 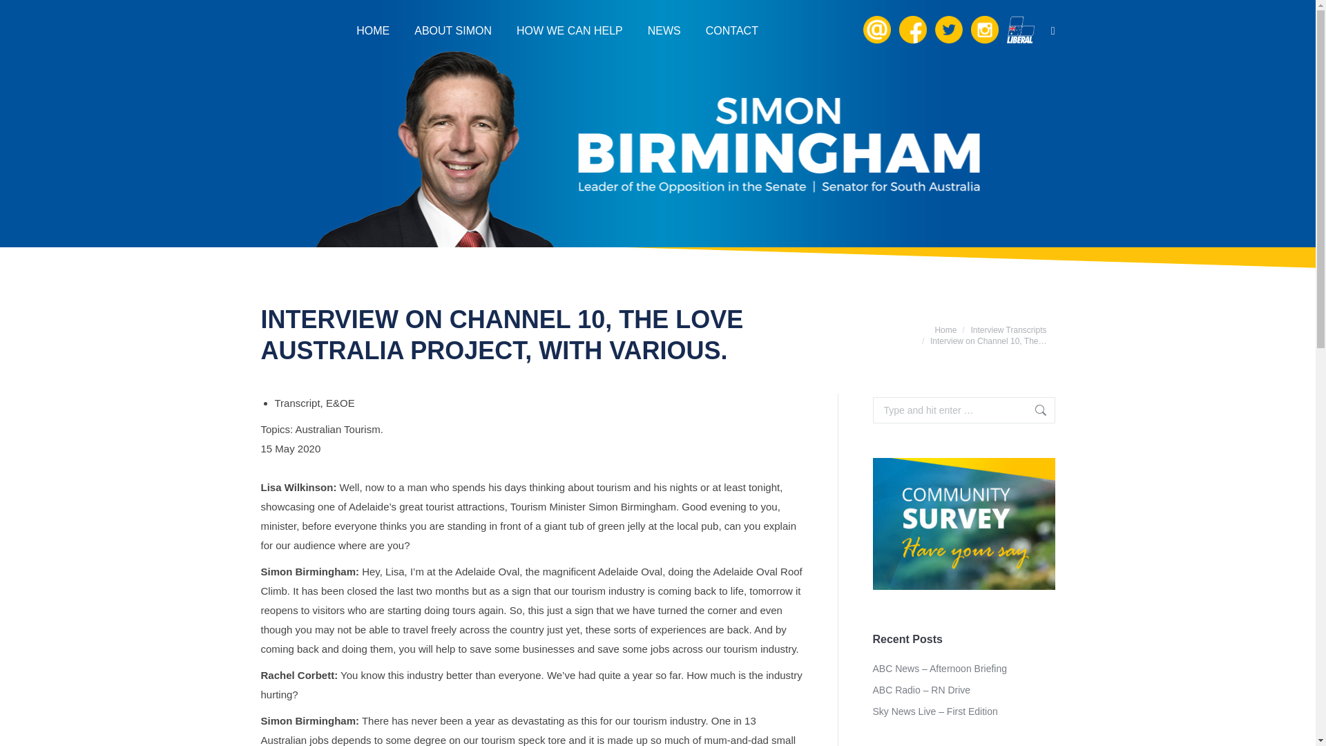 What do you see at coordinates (453, 30) in the screenshot?
I see `ABOUT SIMON` at bounding box center [453, 30].